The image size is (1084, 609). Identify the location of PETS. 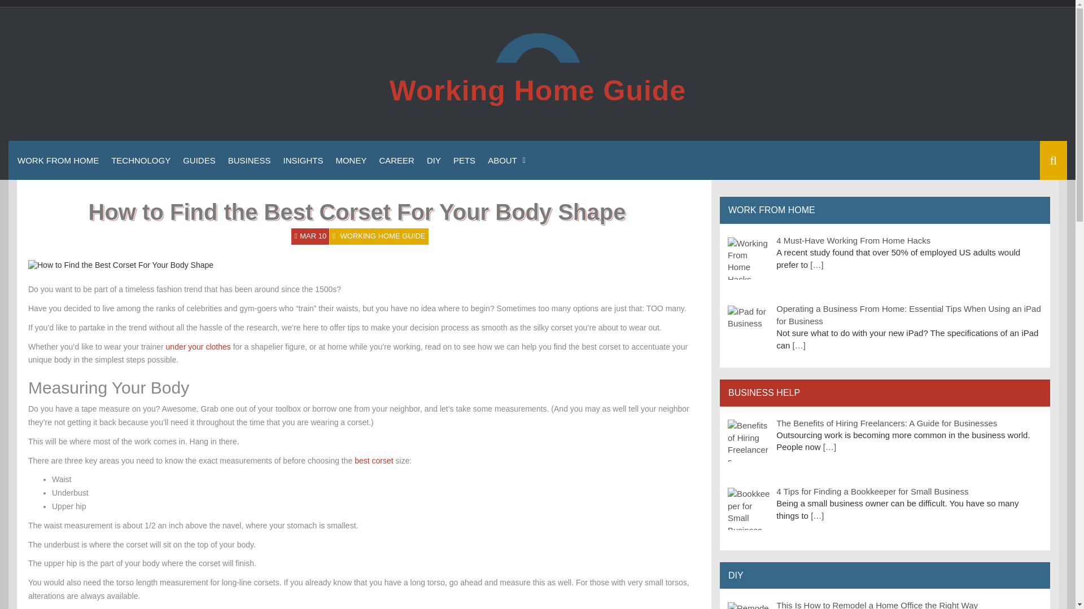
(464, 160).